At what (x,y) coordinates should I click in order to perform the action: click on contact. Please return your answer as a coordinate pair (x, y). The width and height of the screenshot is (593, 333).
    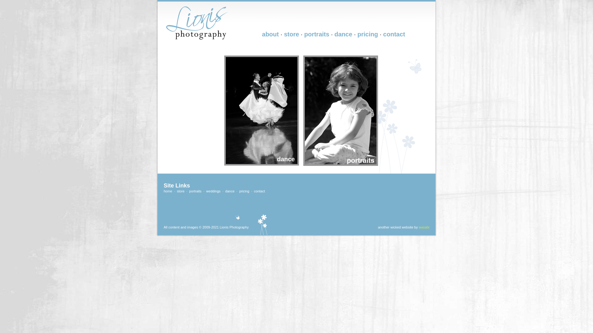
    Looking at the image, I should click on (259, 191).